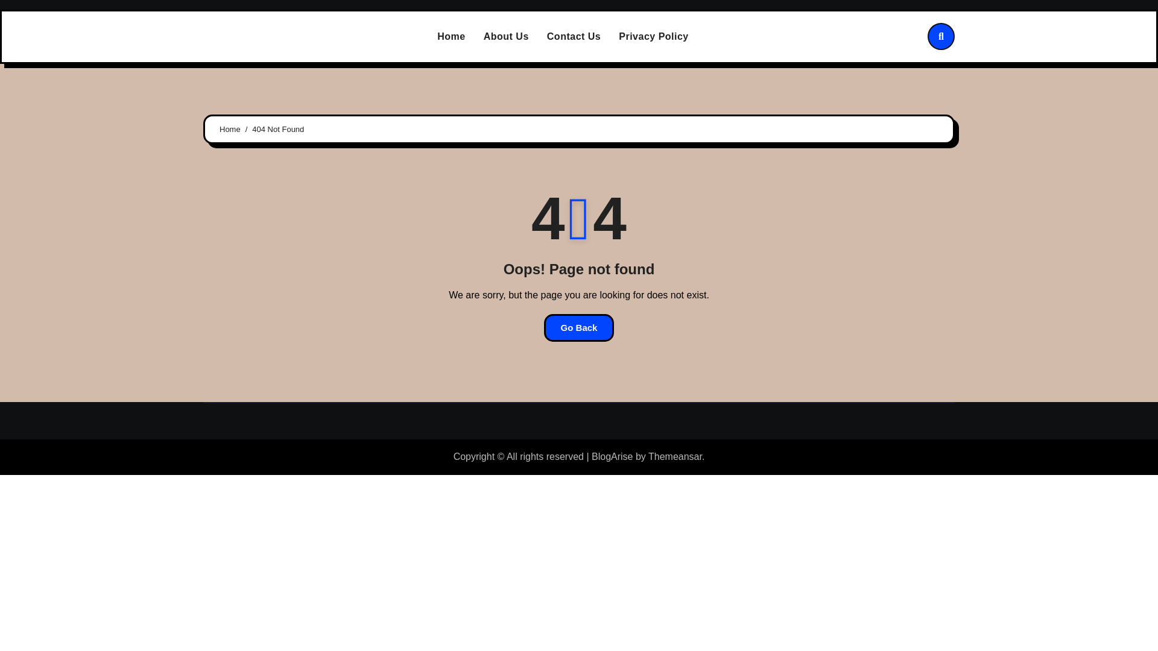  I want to click on About Us, so click(507, 37).